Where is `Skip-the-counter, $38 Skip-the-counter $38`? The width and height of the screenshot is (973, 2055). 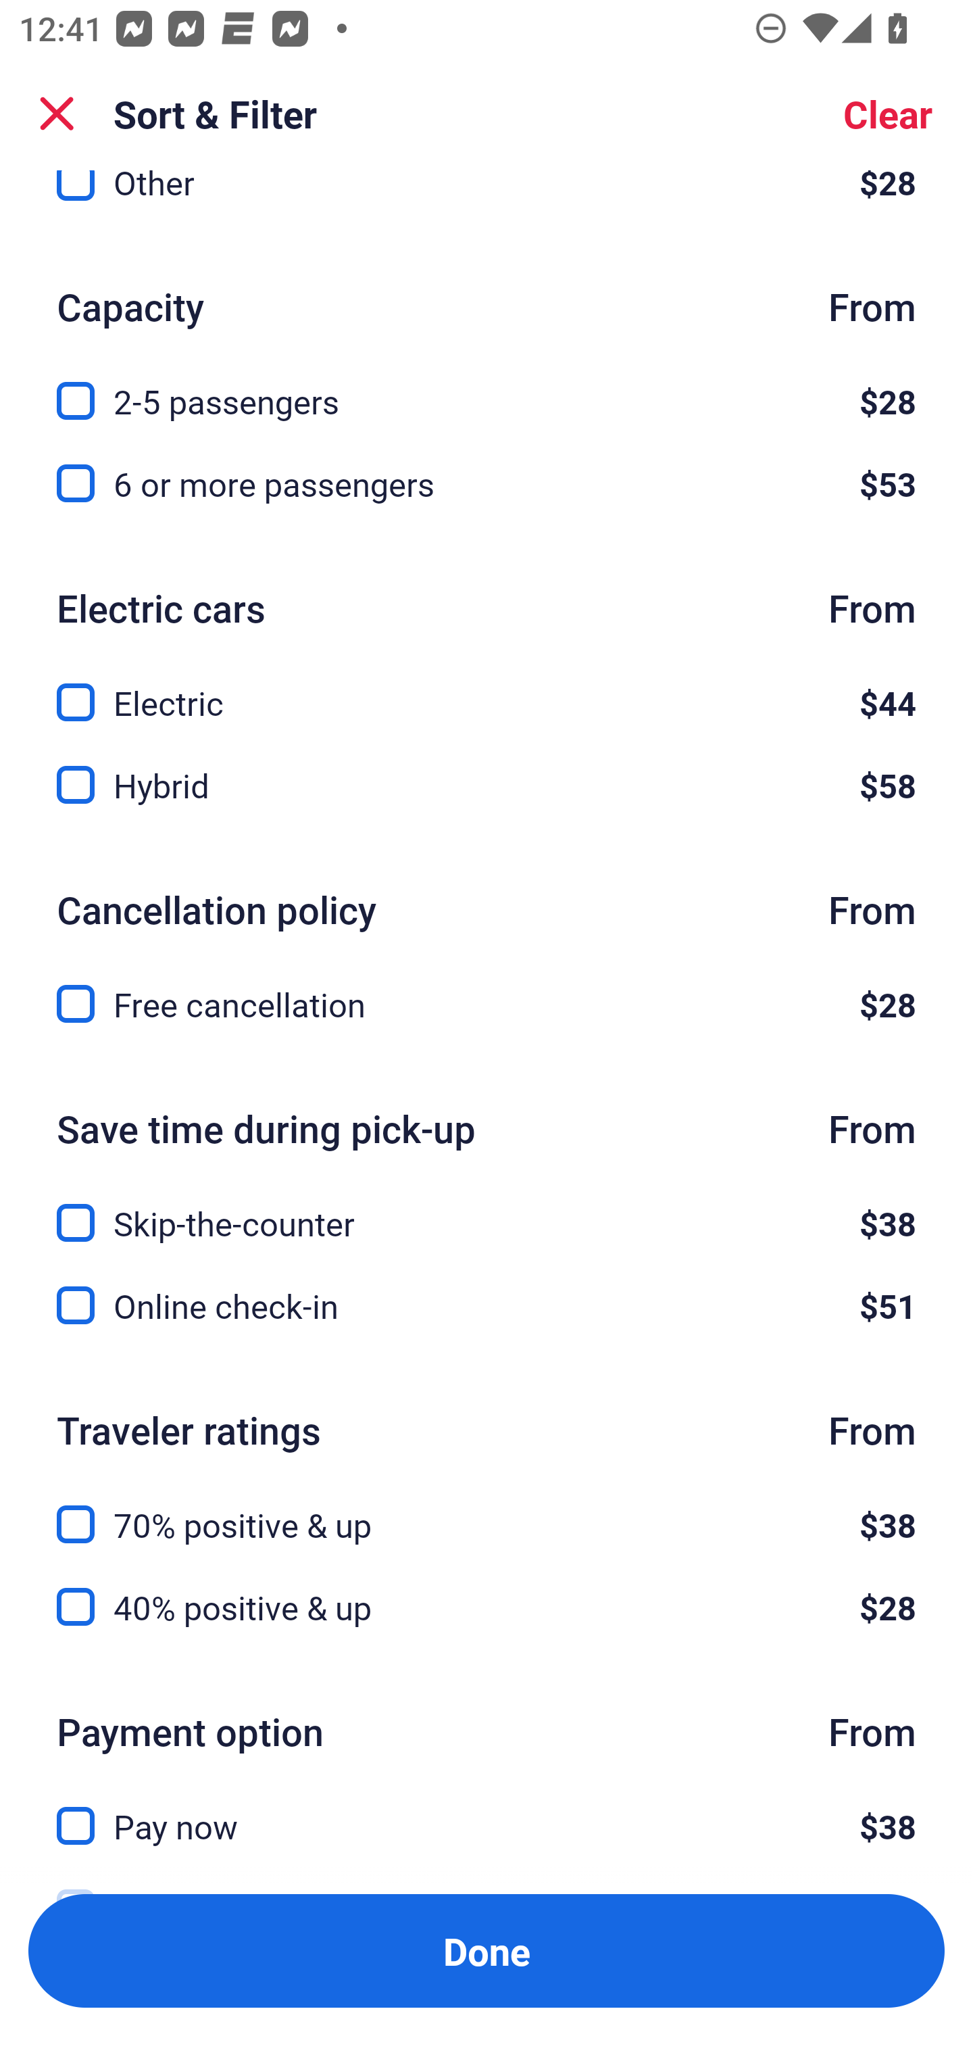 Skip-the-counter, $38 Skip-the-counter $38 is located at coordinates (487, 1208).